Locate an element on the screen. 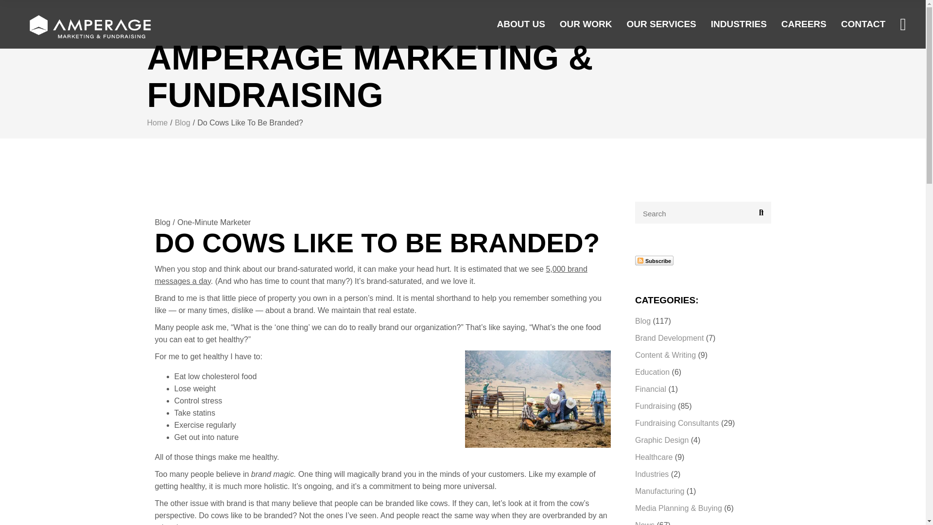 This screenshot has width=933, height=525. OUR SERVICES is located at coordinates (661, 24).